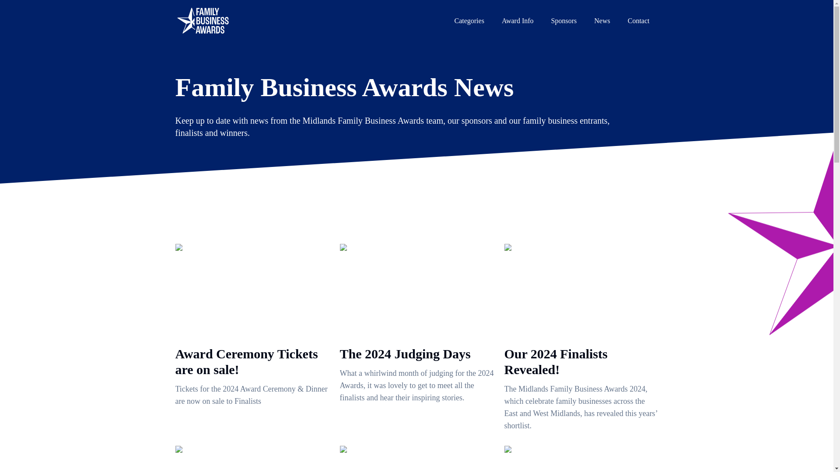  What do you see at coordinates (639, 21) in the screenshot?
I see `Contact` at bounding box center [639, 21].